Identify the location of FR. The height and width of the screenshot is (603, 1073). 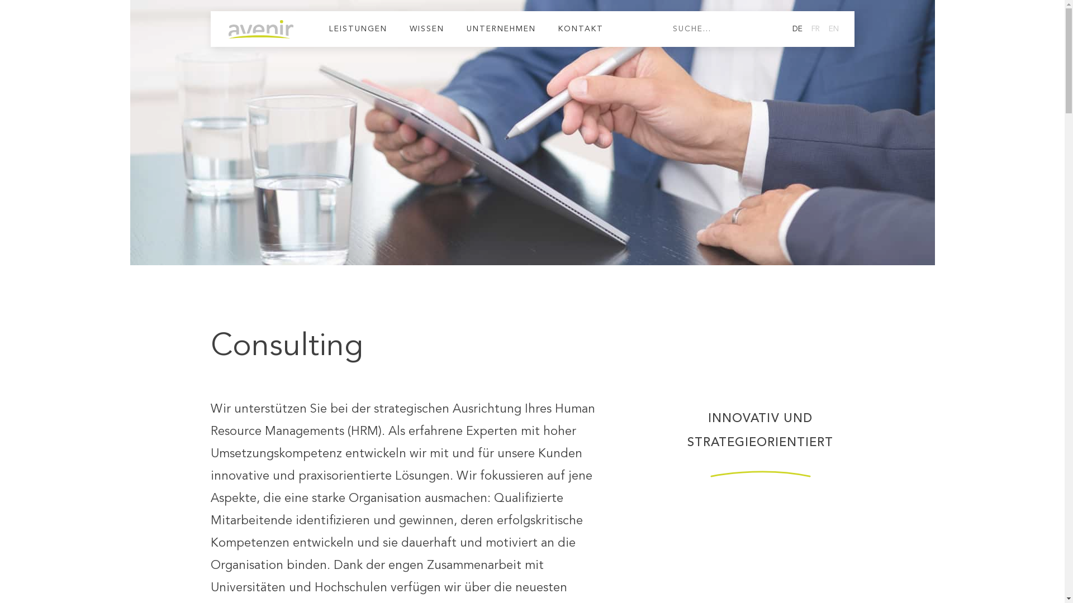
(816, 29).